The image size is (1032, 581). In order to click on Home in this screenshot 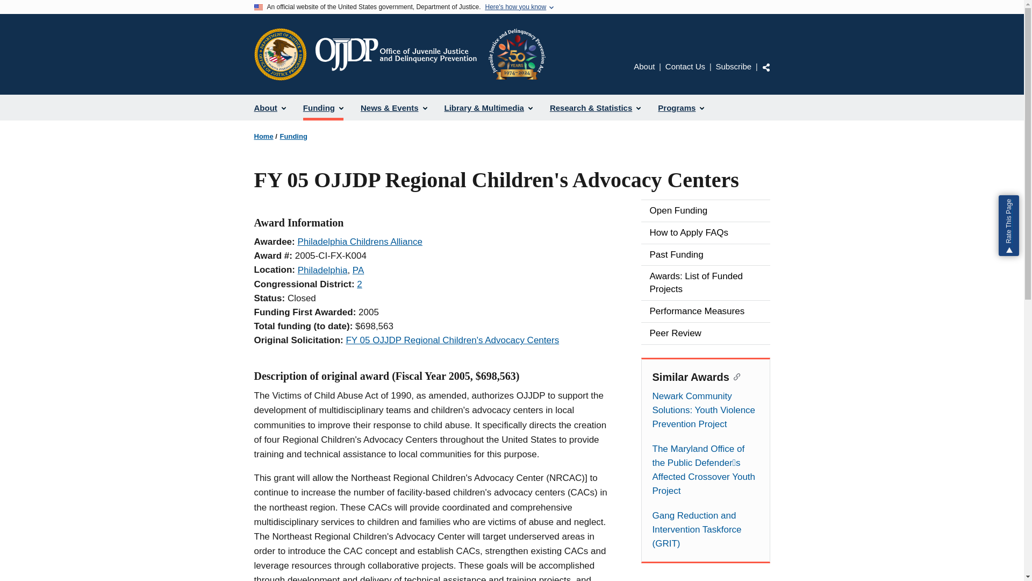, I will do `click(263, 137)`.